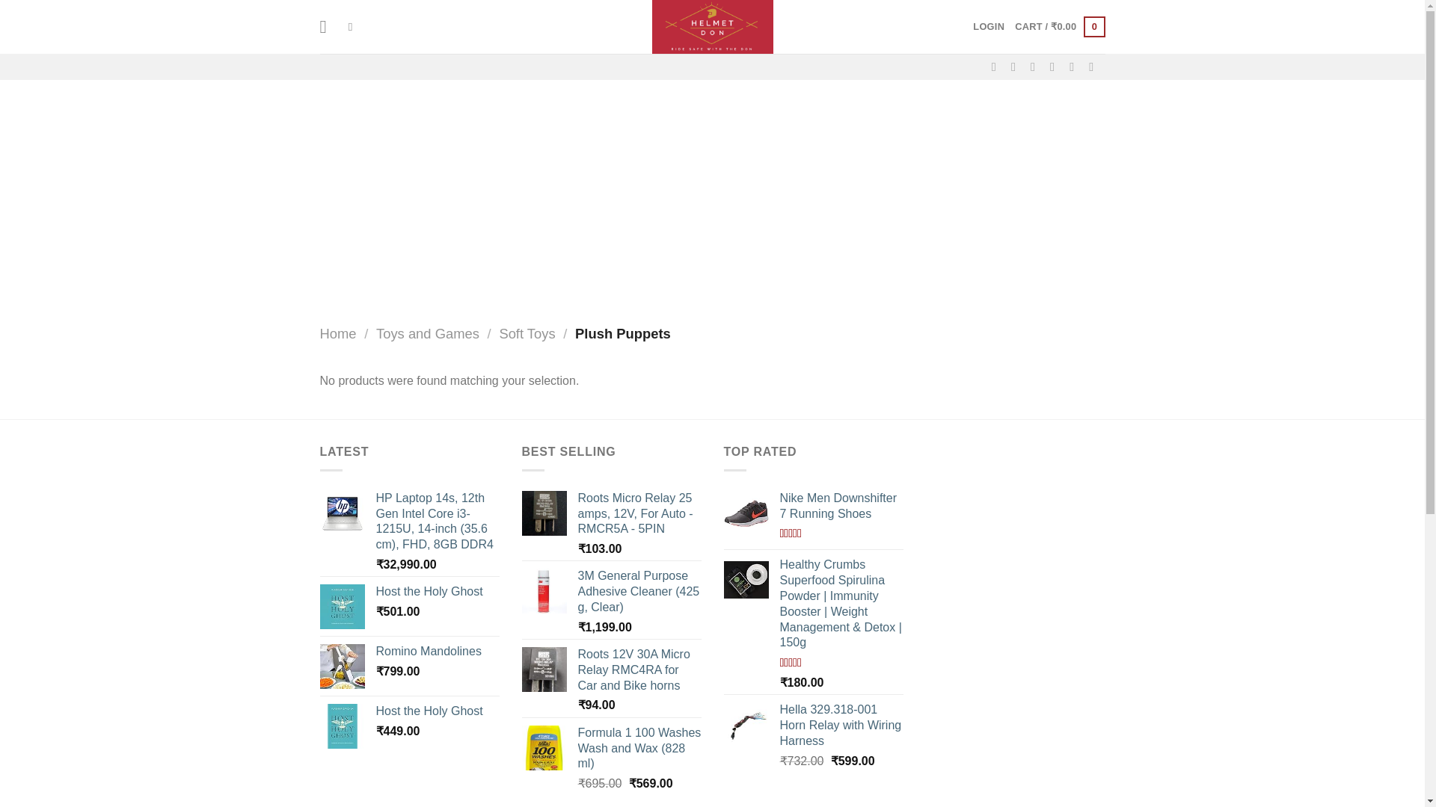  I want to click on Follow on LinkedIn, so click(1076, 66).